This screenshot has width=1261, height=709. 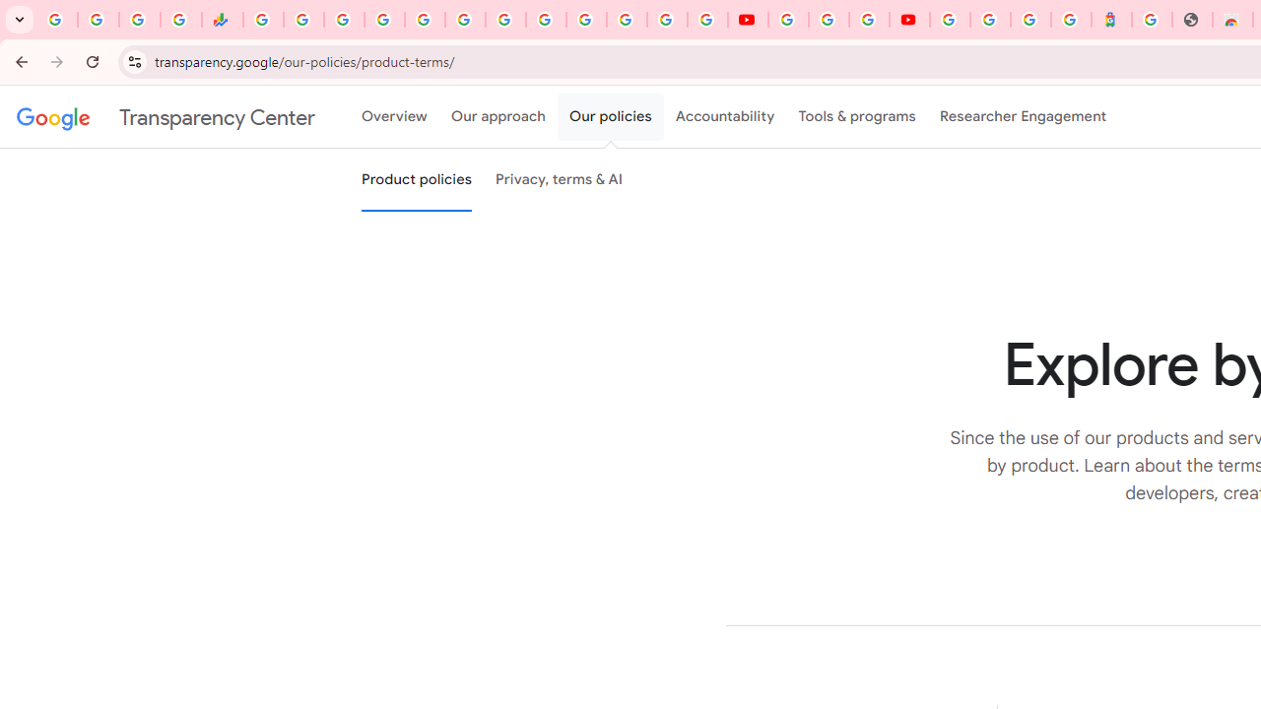 What do you see at coordinates (585, 20) in the screenshot?
I see `Sign in - Google Accounts` at bounding box center [585, 20].